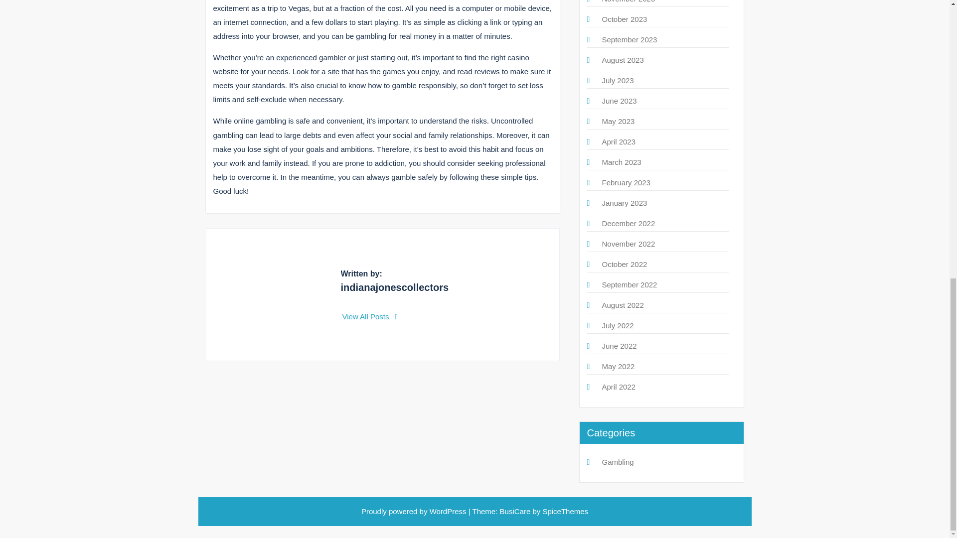 The height and width of the screenshot is (538, 957). Describe the element at coordinates (625, 19) in the screenshot. I see `October 2023` at that location.